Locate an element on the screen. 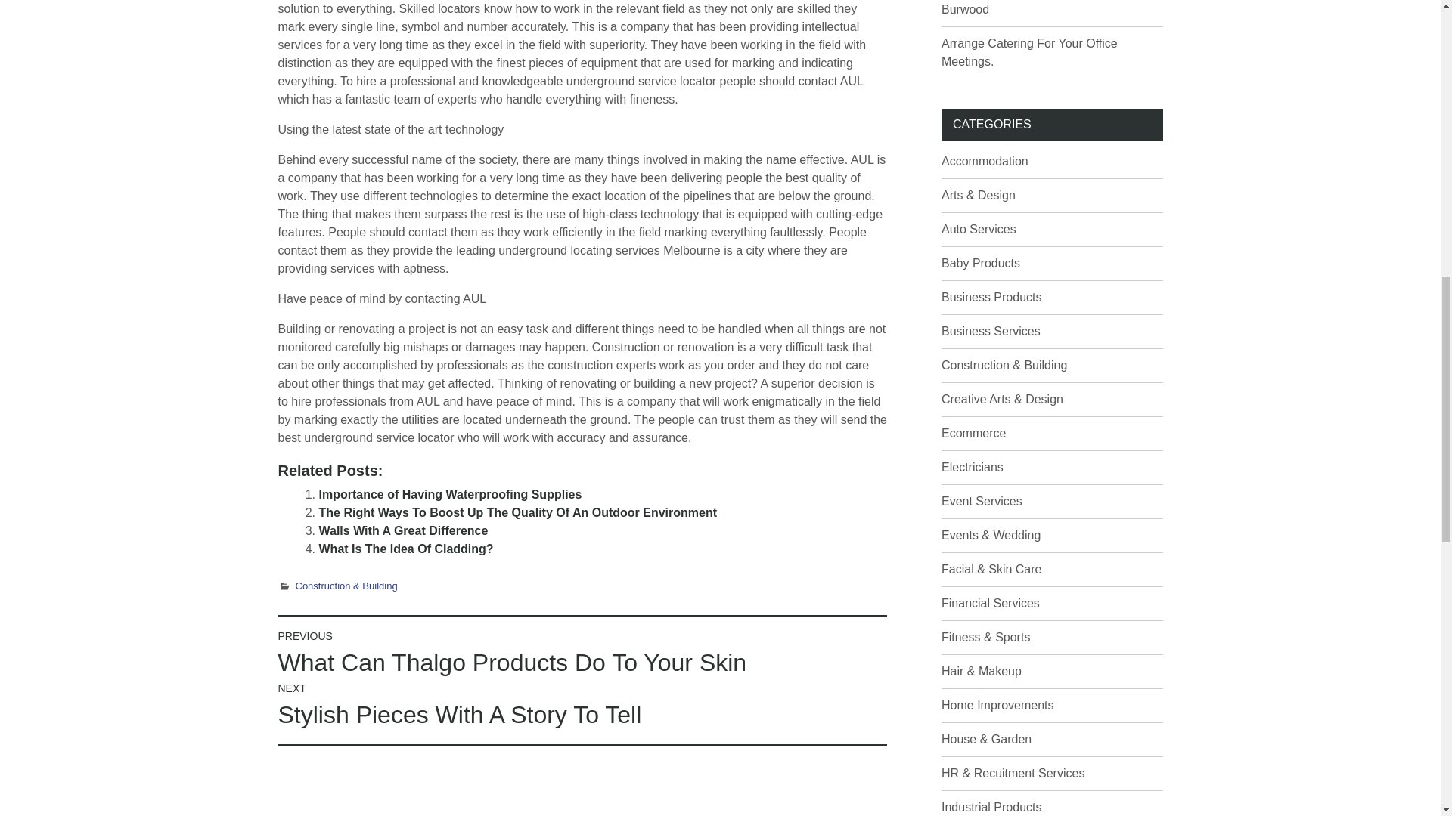  Auto Services is located at coordinates (979, 229).